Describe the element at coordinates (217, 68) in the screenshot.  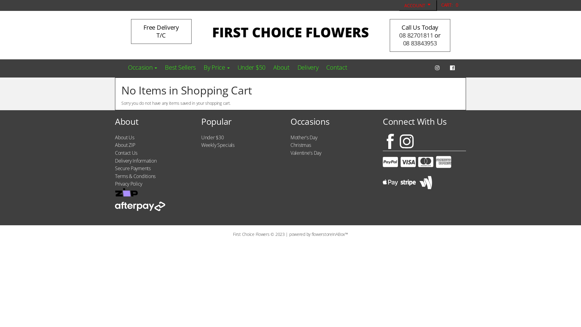
I see `By Price` at that location.